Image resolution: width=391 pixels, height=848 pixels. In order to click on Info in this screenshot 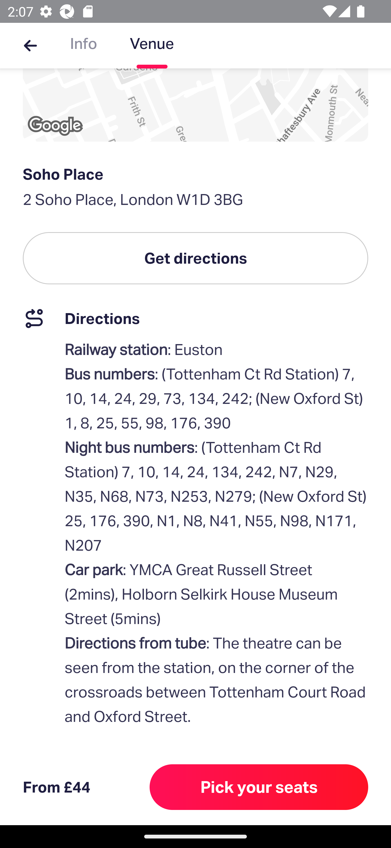, I will do `click(83, 46)`.